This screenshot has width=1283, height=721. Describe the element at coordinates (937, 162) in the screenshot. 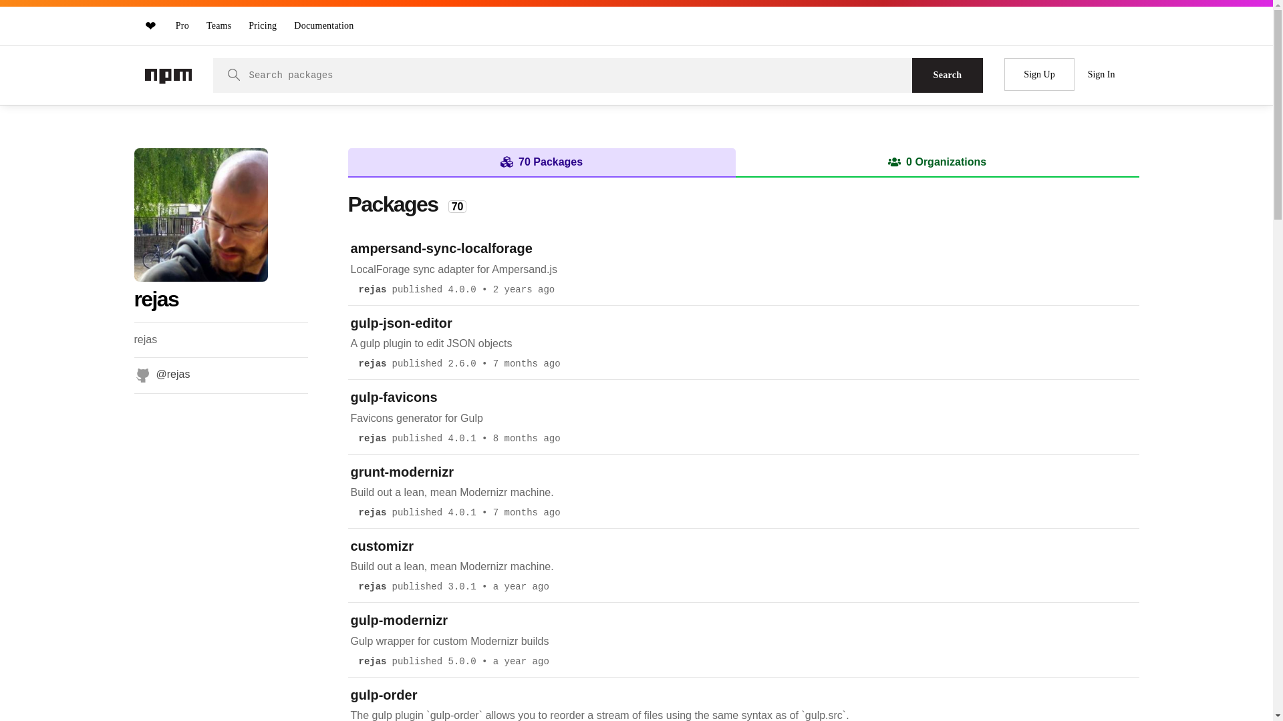

I see `0 Organizations` at that location.